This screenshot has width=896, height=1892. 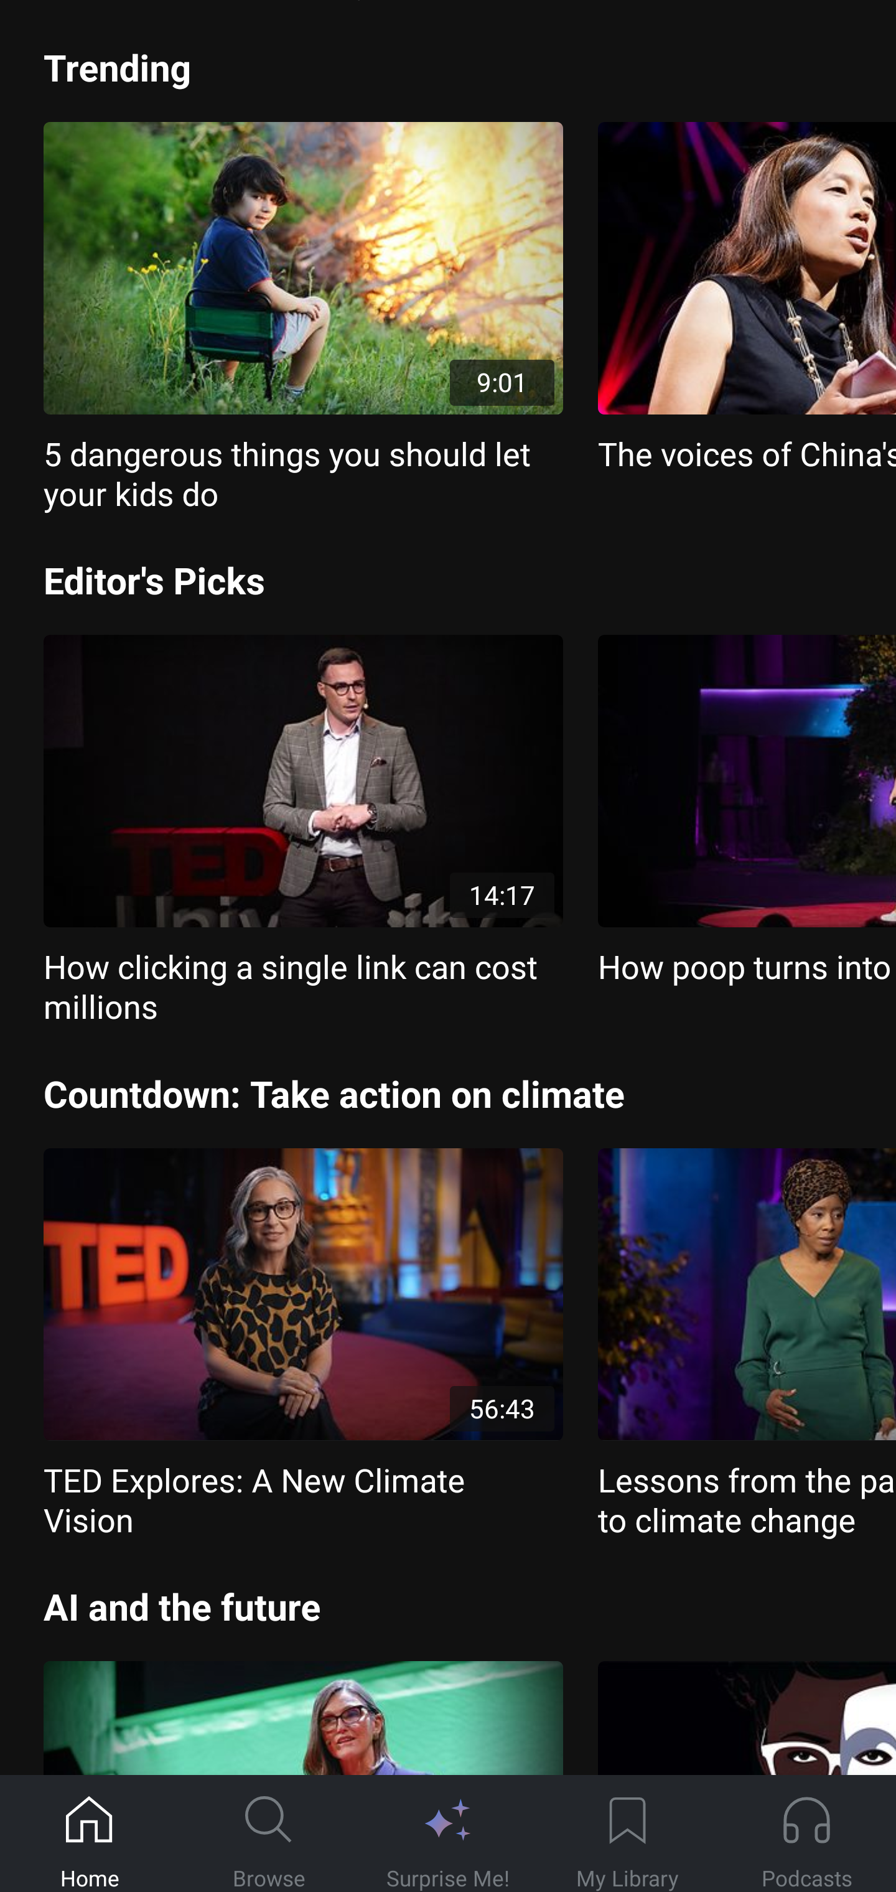 What do you see at coordinates (303, 1344) in the screenshot?
I see `56:43 TED Explores: A New Climate Vision` at bounding box center [303, 1344].